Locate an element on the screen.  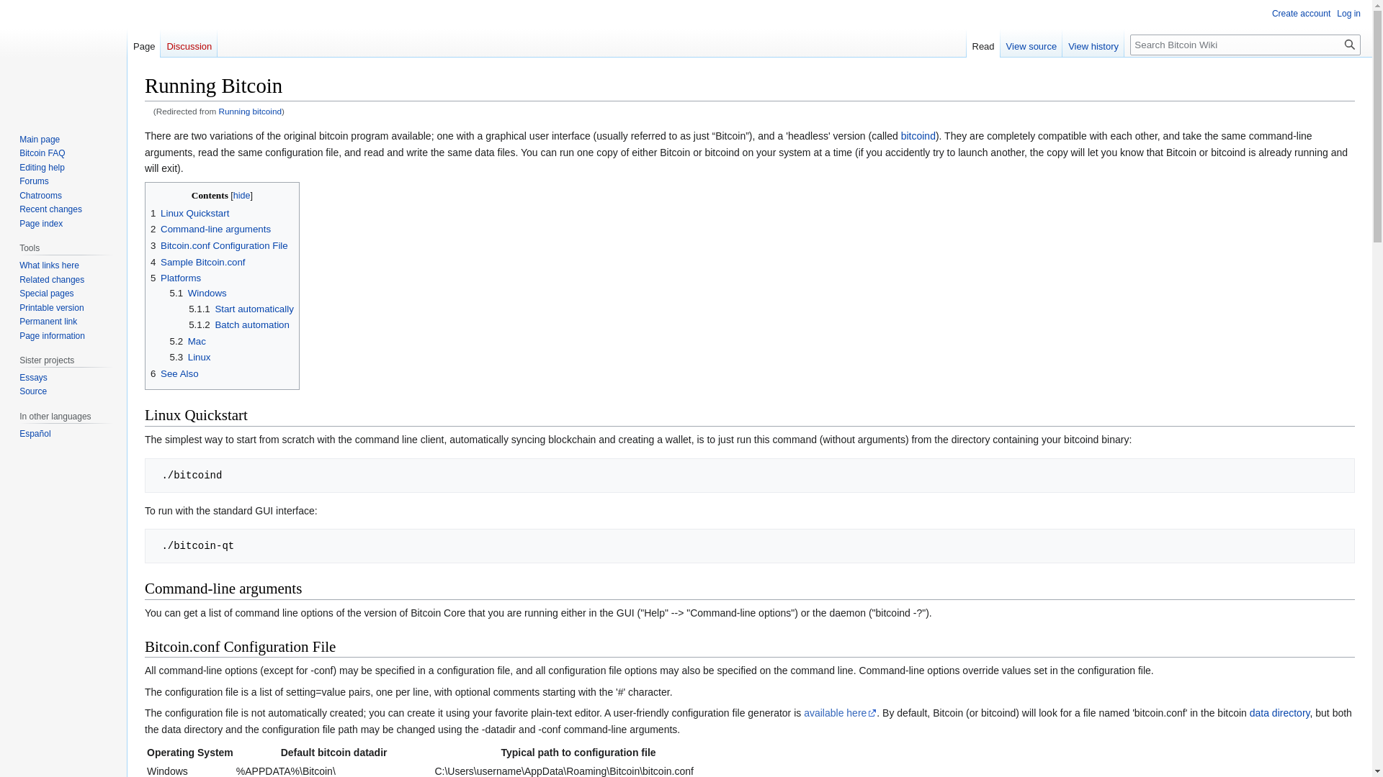
5.1.1 Start automatically is located at coordinates (241, 309).